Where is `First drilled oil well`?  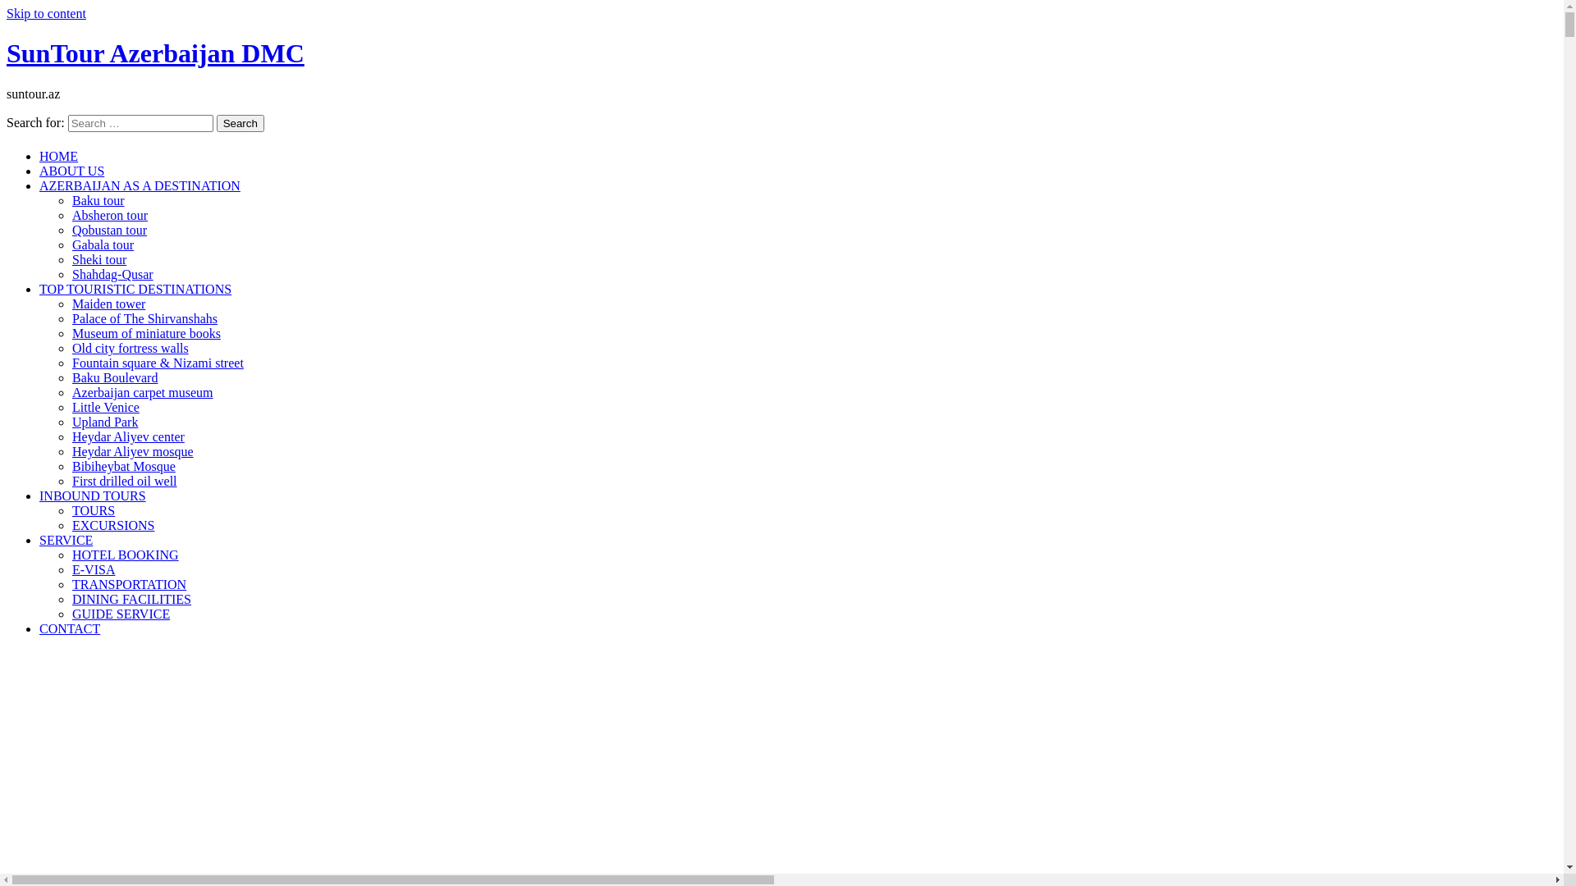
First drilled oil well is located at coordinates (125, 481).